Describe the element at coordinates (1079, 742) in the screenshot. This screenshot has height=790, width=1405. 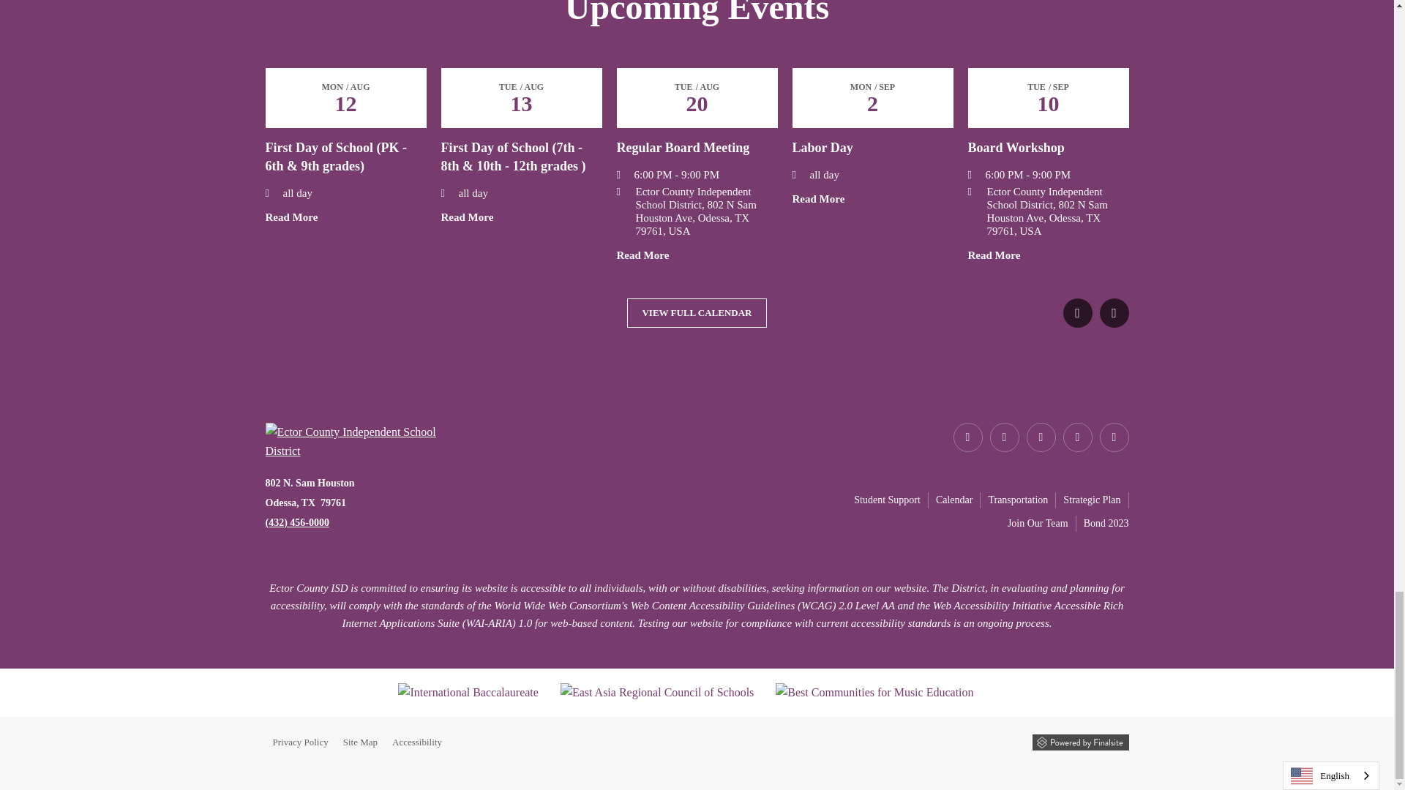
I see `Powered by Finalsite opens in a new window` at that location.